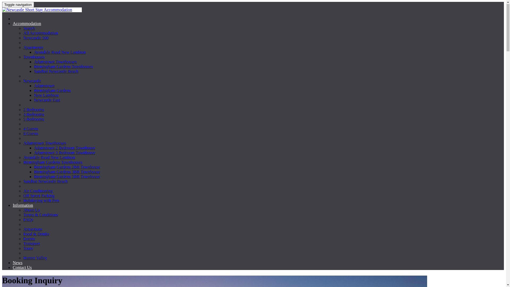 This screenshot has width=510, height=287. I want to click on Birmingham Gardens 3BR Townhouse, so click(67, 172).